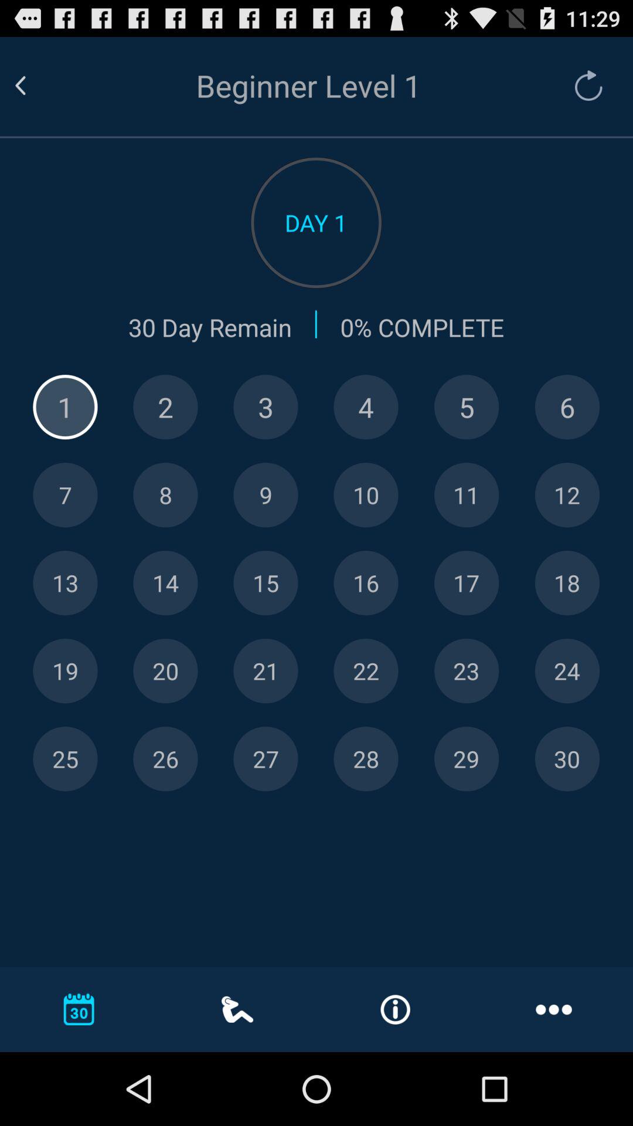  Describe the element at coordinates (266, 407) in the screenshot. I see `select 3` at that location.